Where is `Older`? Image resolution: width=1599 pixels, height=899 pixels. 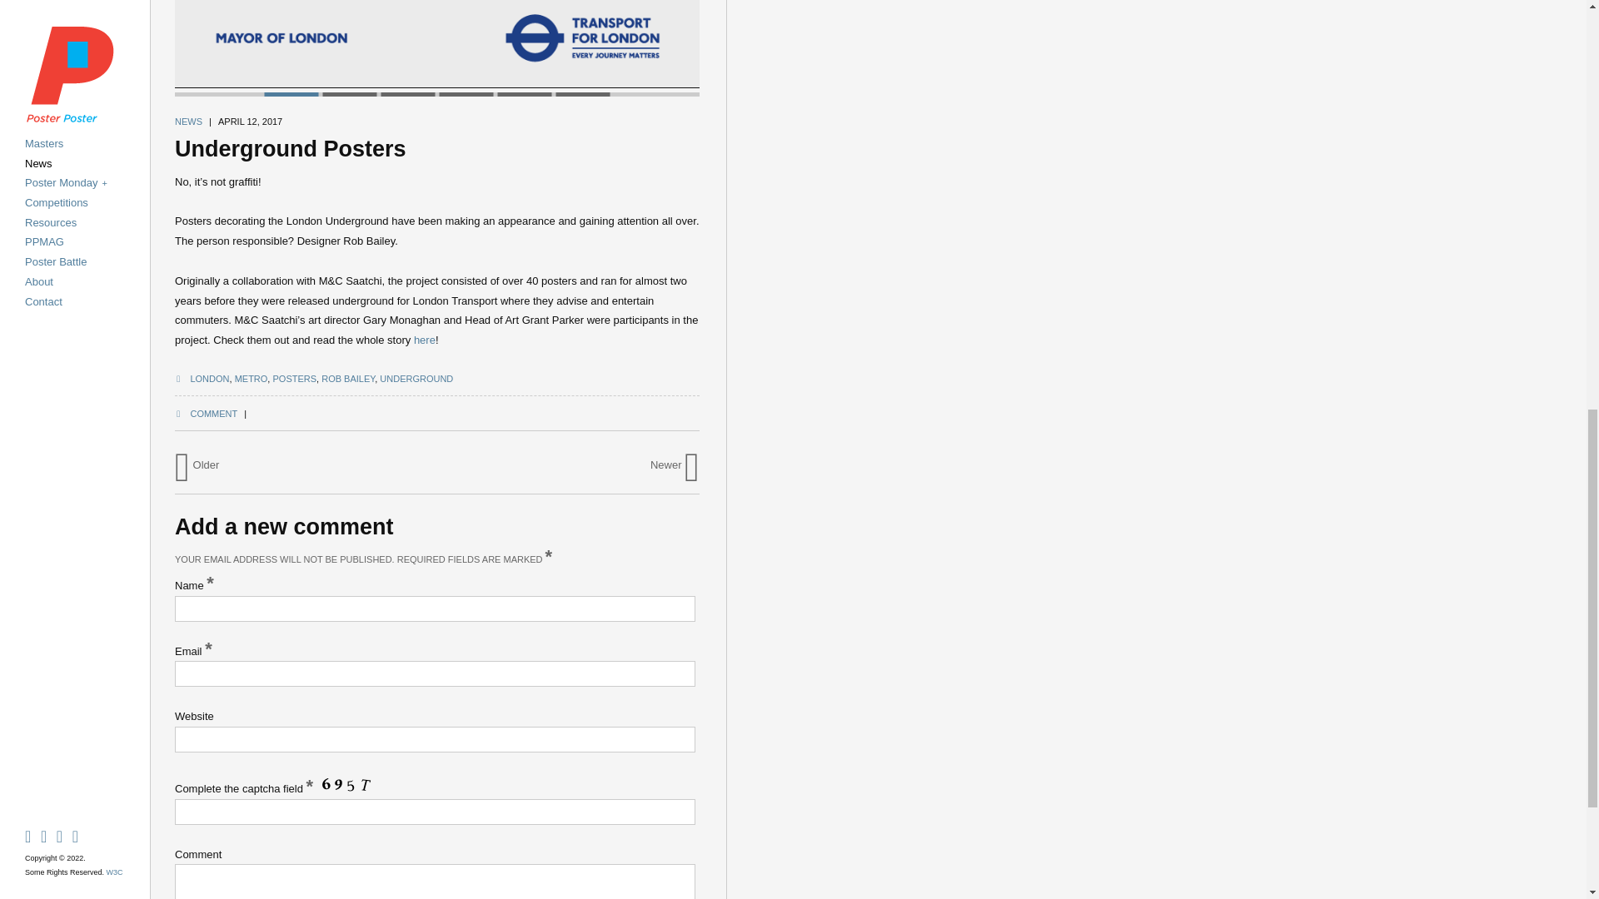
Older is located at coordinates (197, 464).